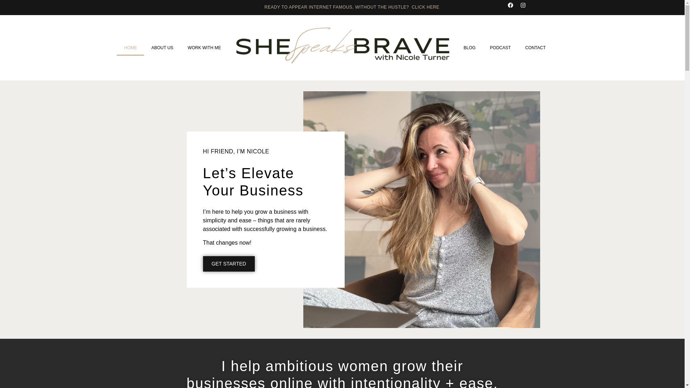  I want to click on PODCAST, so click(500, 48).